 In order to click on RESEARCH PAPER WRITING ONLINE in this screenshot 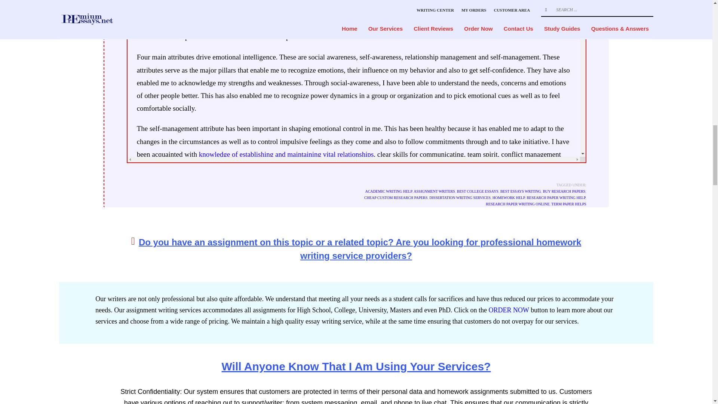, I will do `click(518, 204)`.